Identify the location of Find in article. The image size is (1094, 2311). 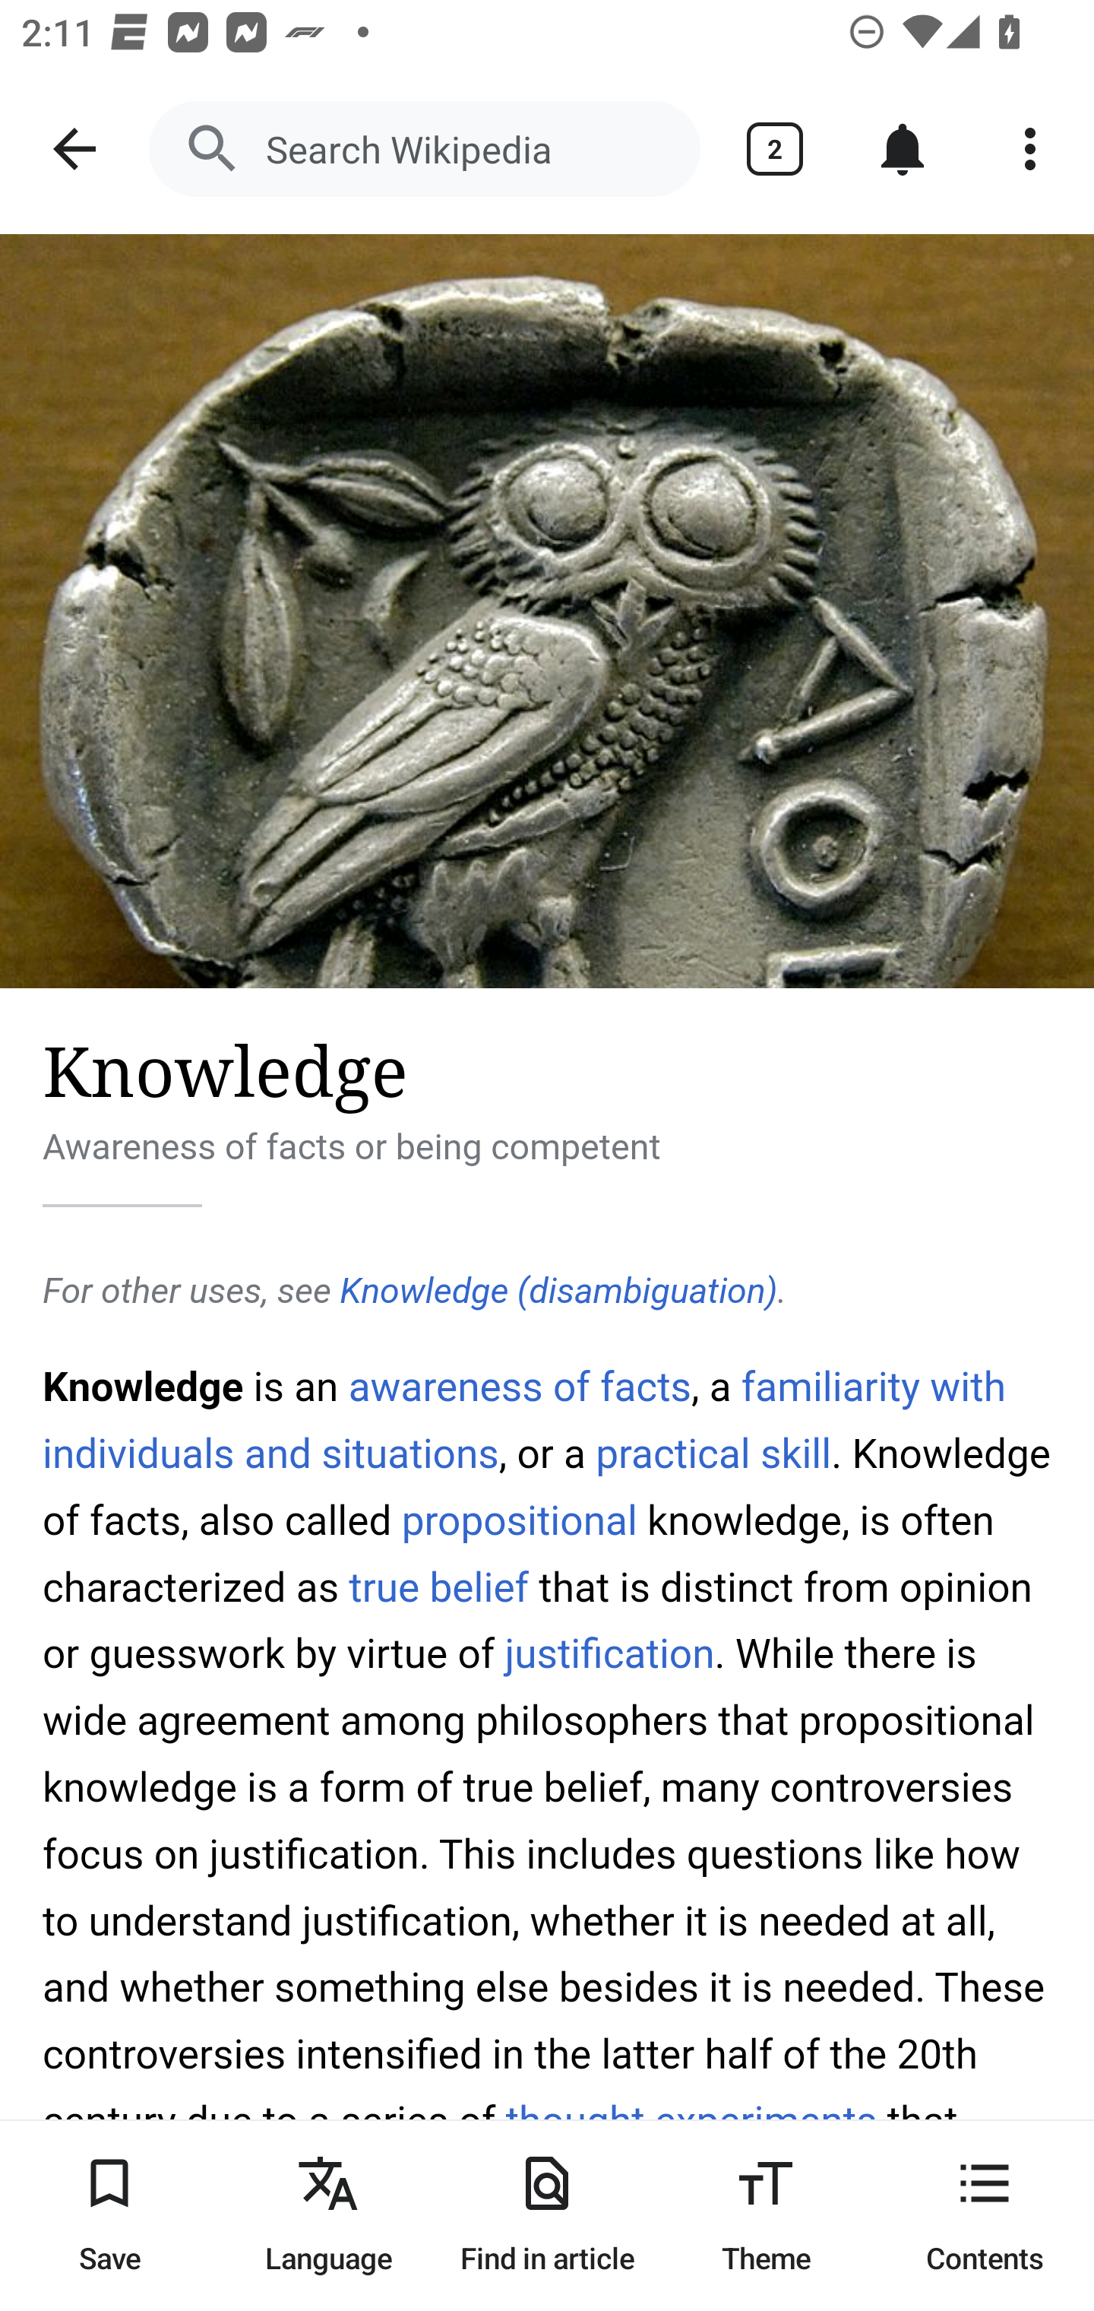
(547, 2215).